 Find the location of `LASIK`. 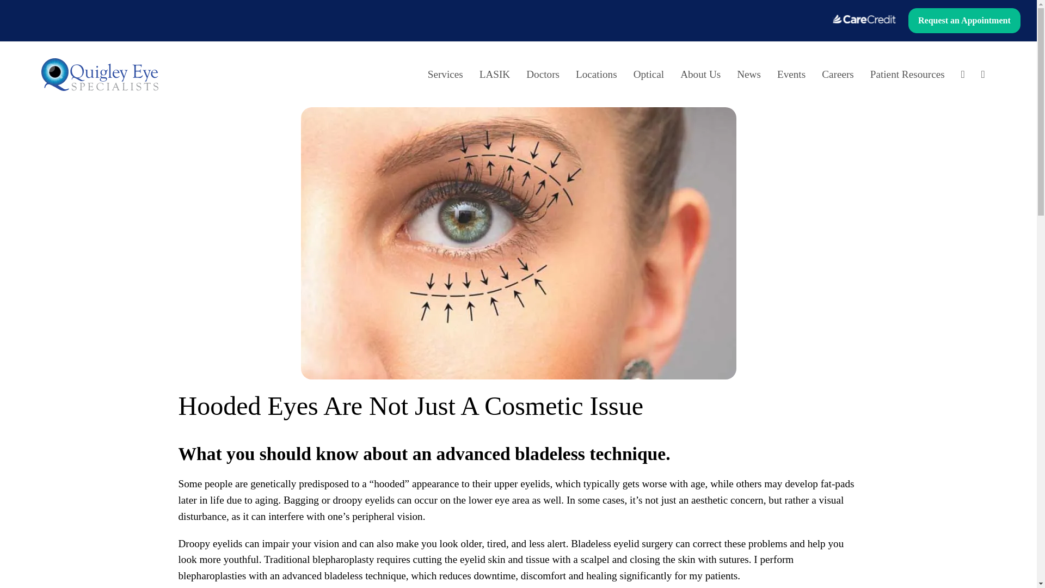

LASIK is located at coordinates (494, 75).